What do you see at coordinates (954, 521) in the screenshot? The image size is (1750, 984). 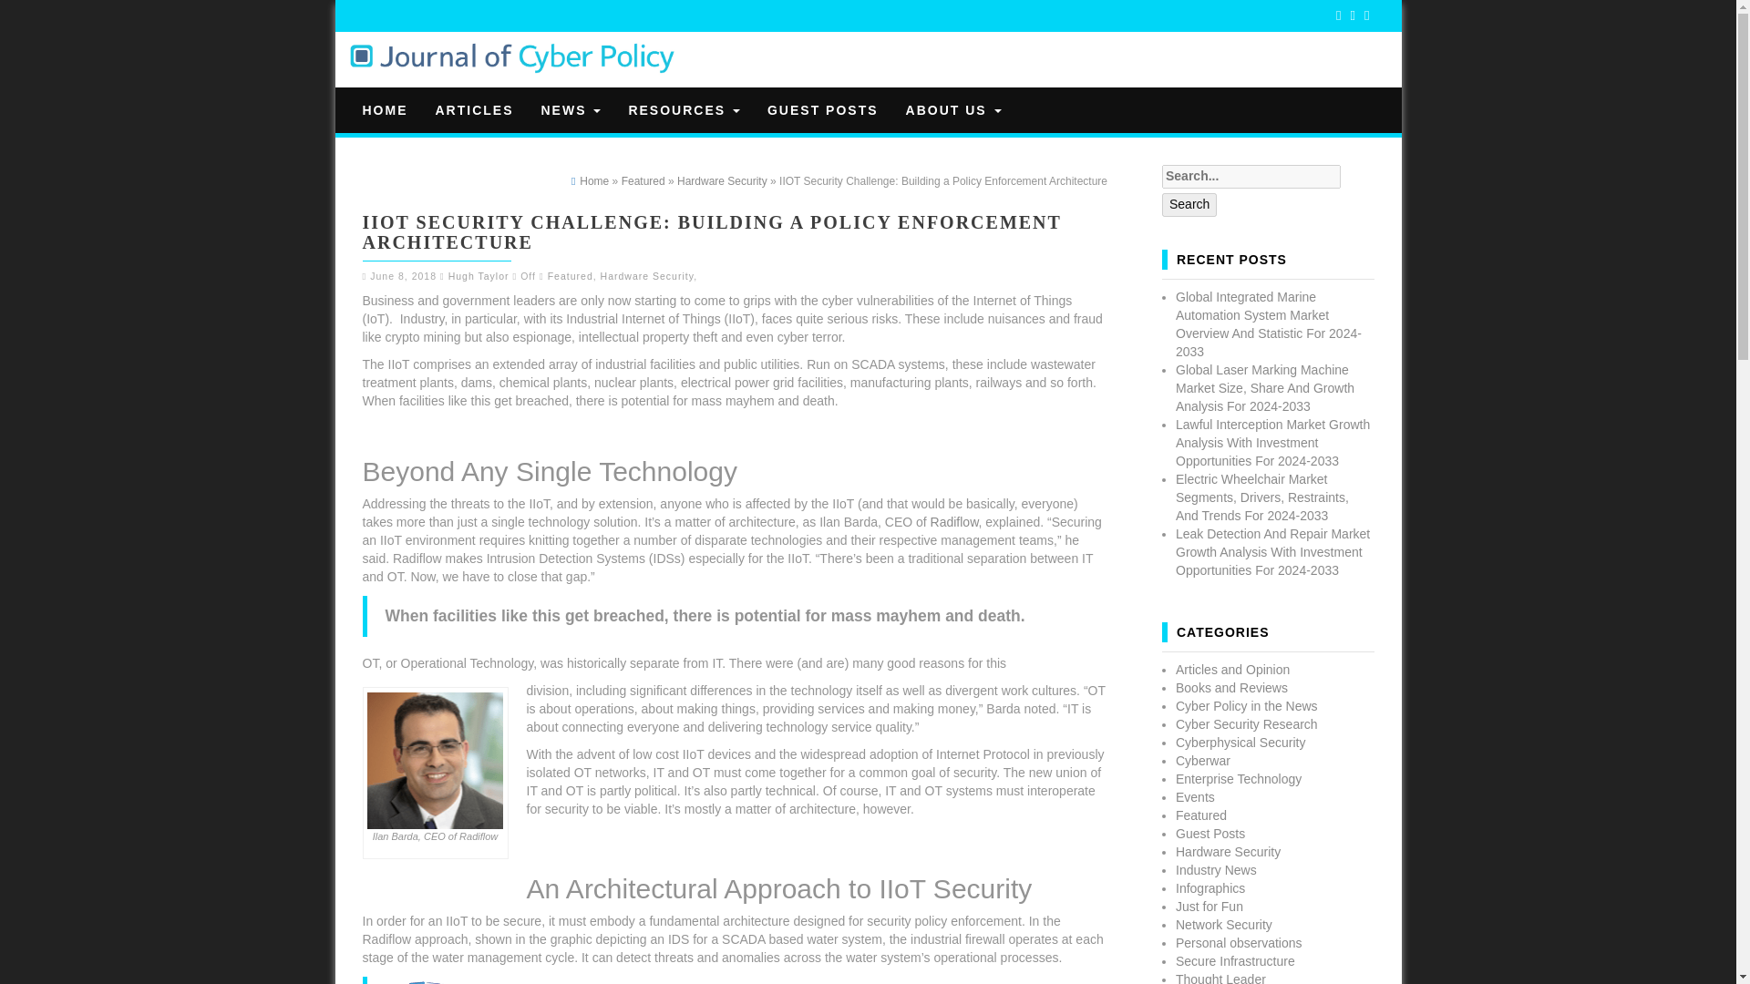 I see `Radiflow` at bounding box center [954, 521].